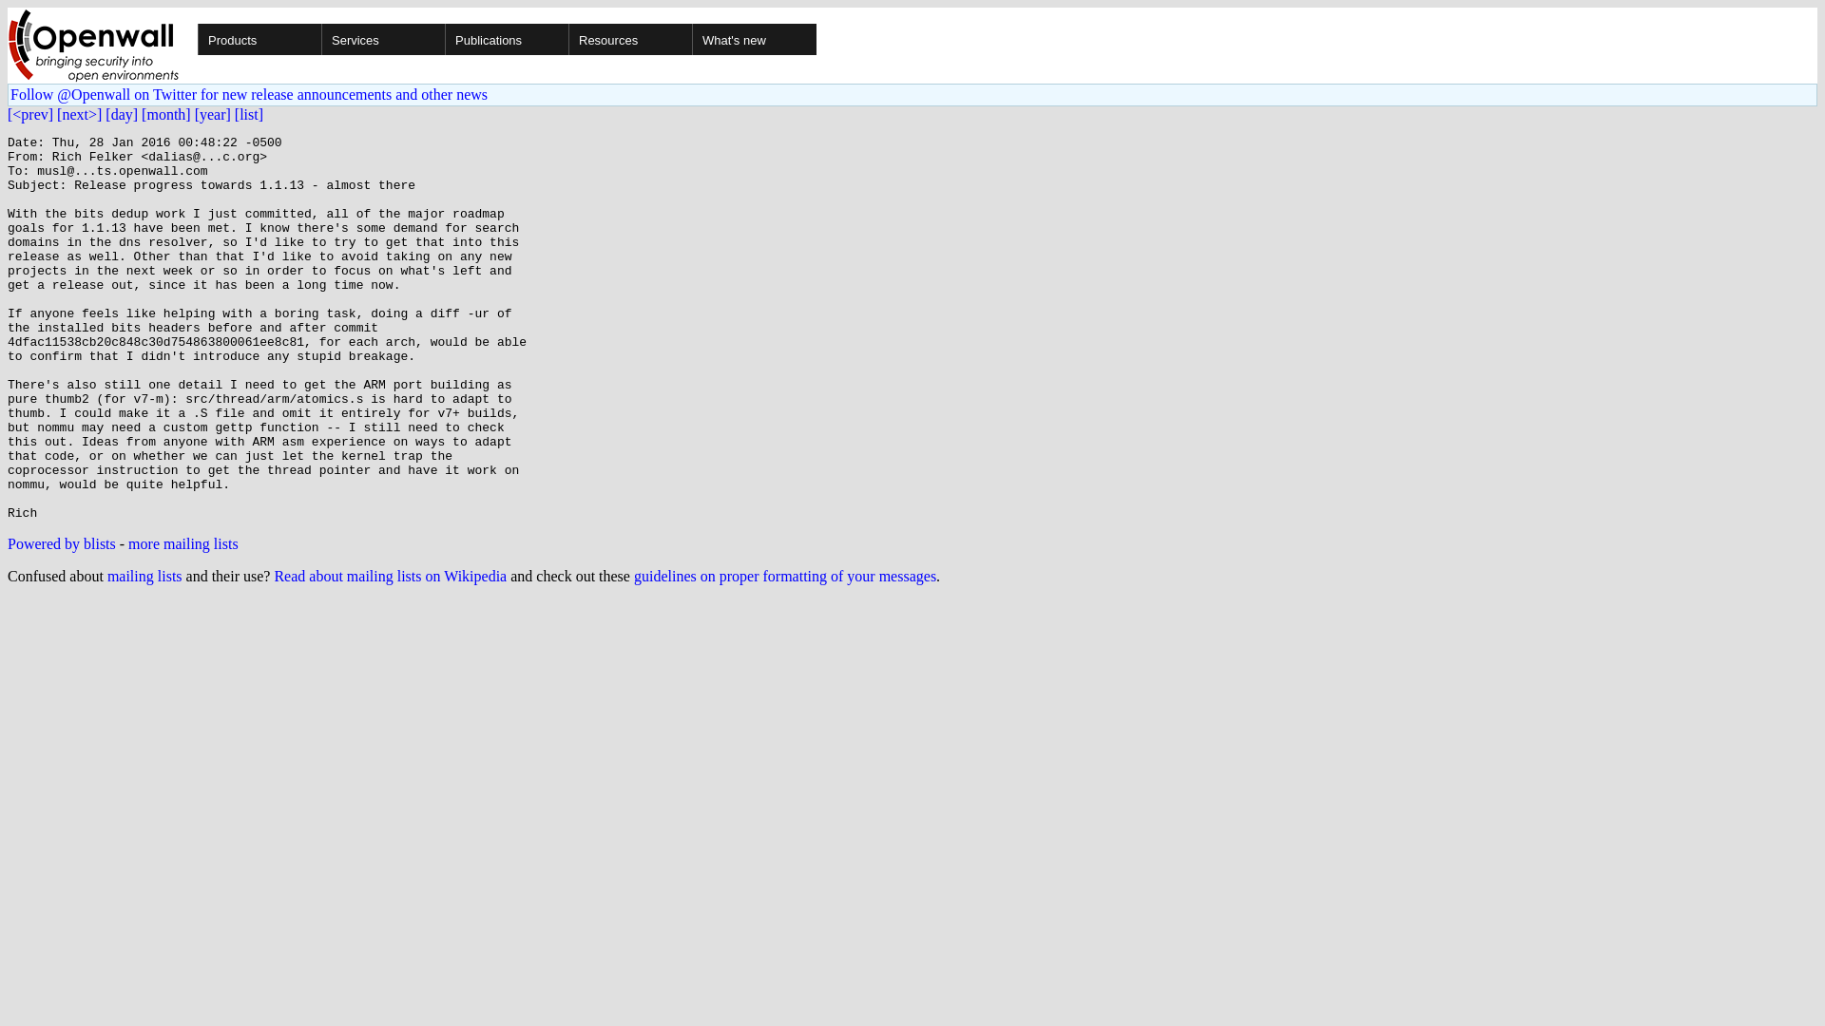 The image size is (1825, 1026). Describe the element at coordinates (753, 39) in the screenshot. I see `What's new` at that location.